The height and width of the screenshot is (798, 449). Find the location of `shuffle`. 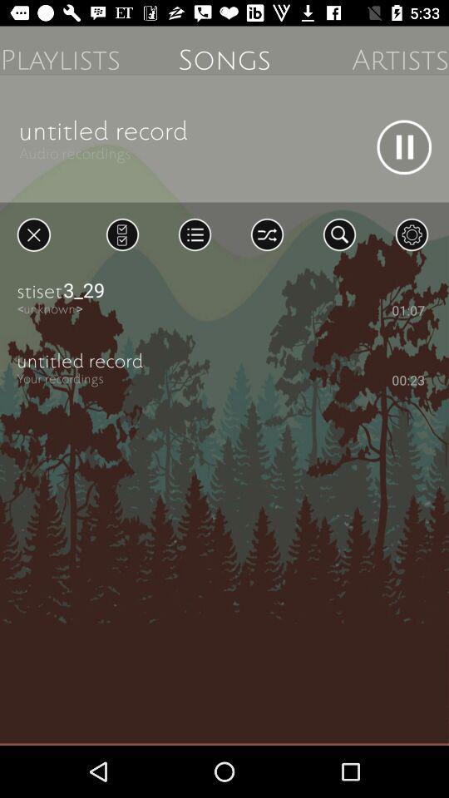

shuffle is located at coordinates (267, 234).